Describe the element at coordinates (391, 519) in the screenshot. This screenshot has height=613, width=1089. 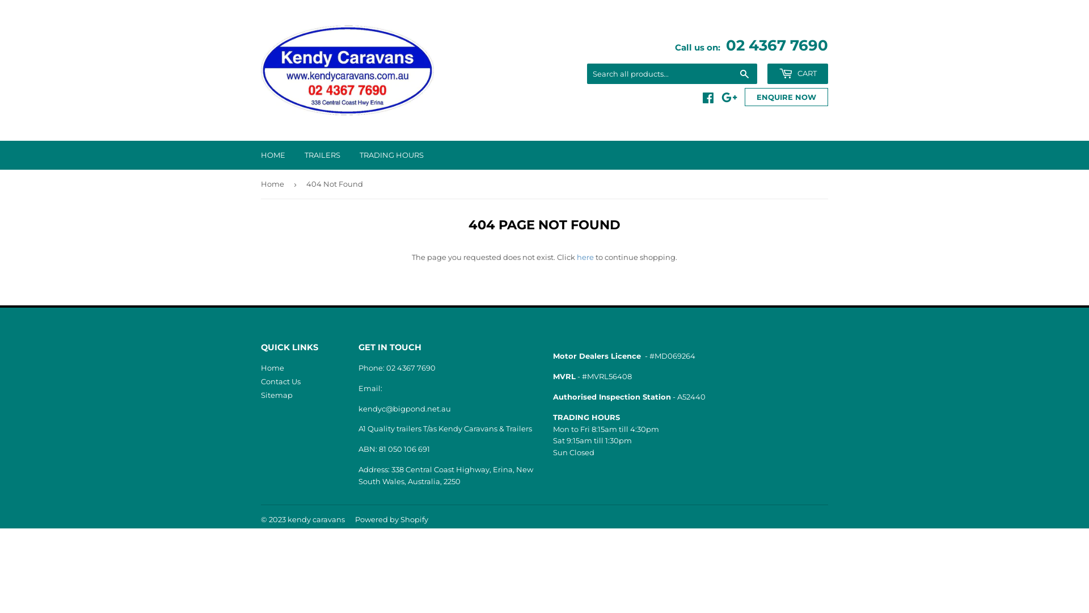
I see `Powered by Shopify` at that location.